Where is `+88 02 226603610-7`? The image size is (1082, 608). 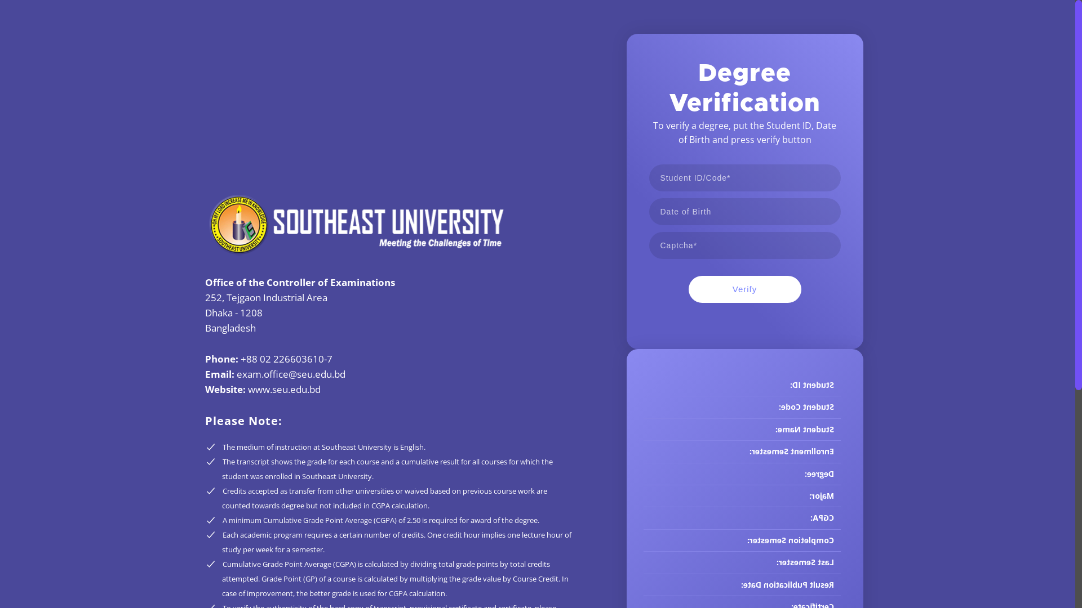
+88 02 226603610-7 is located at coordinates (286, 359).